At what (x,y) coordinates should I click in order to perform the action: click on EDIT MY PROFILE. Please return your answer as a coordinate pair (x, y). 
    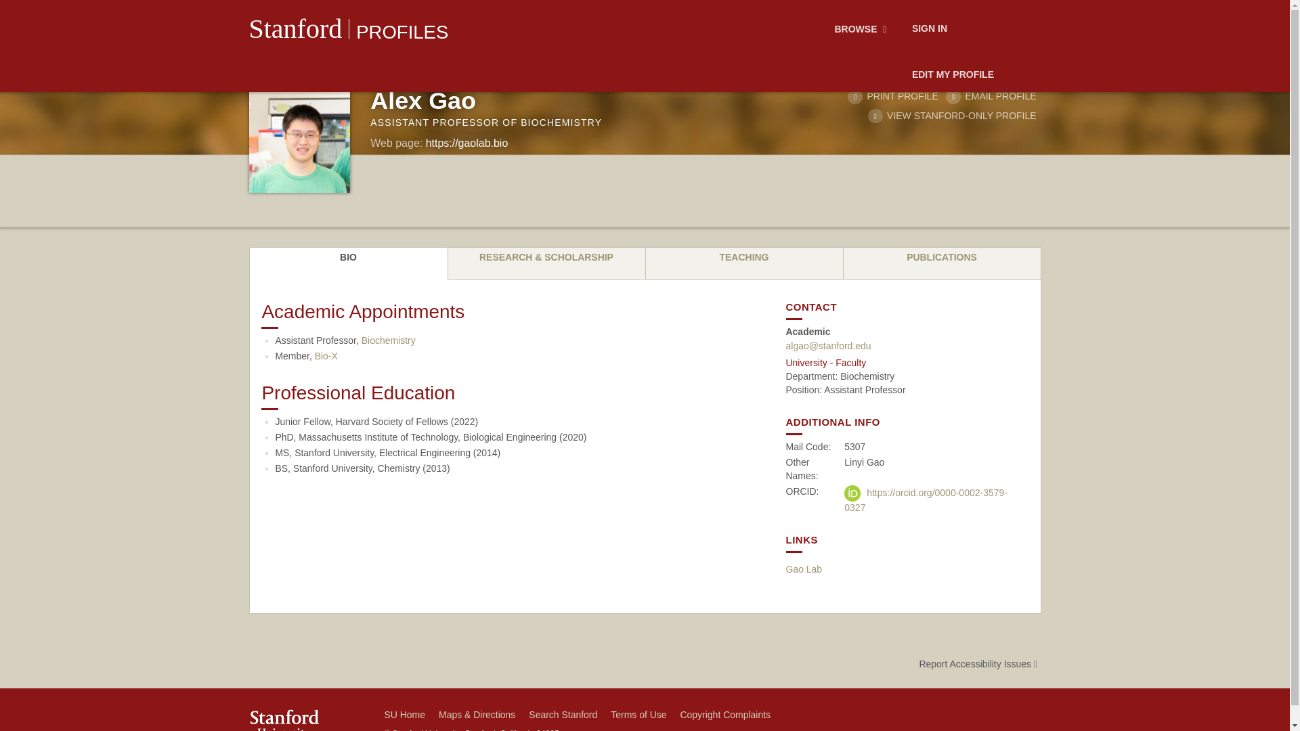
    Looking at the image, I should click on (953, 75).